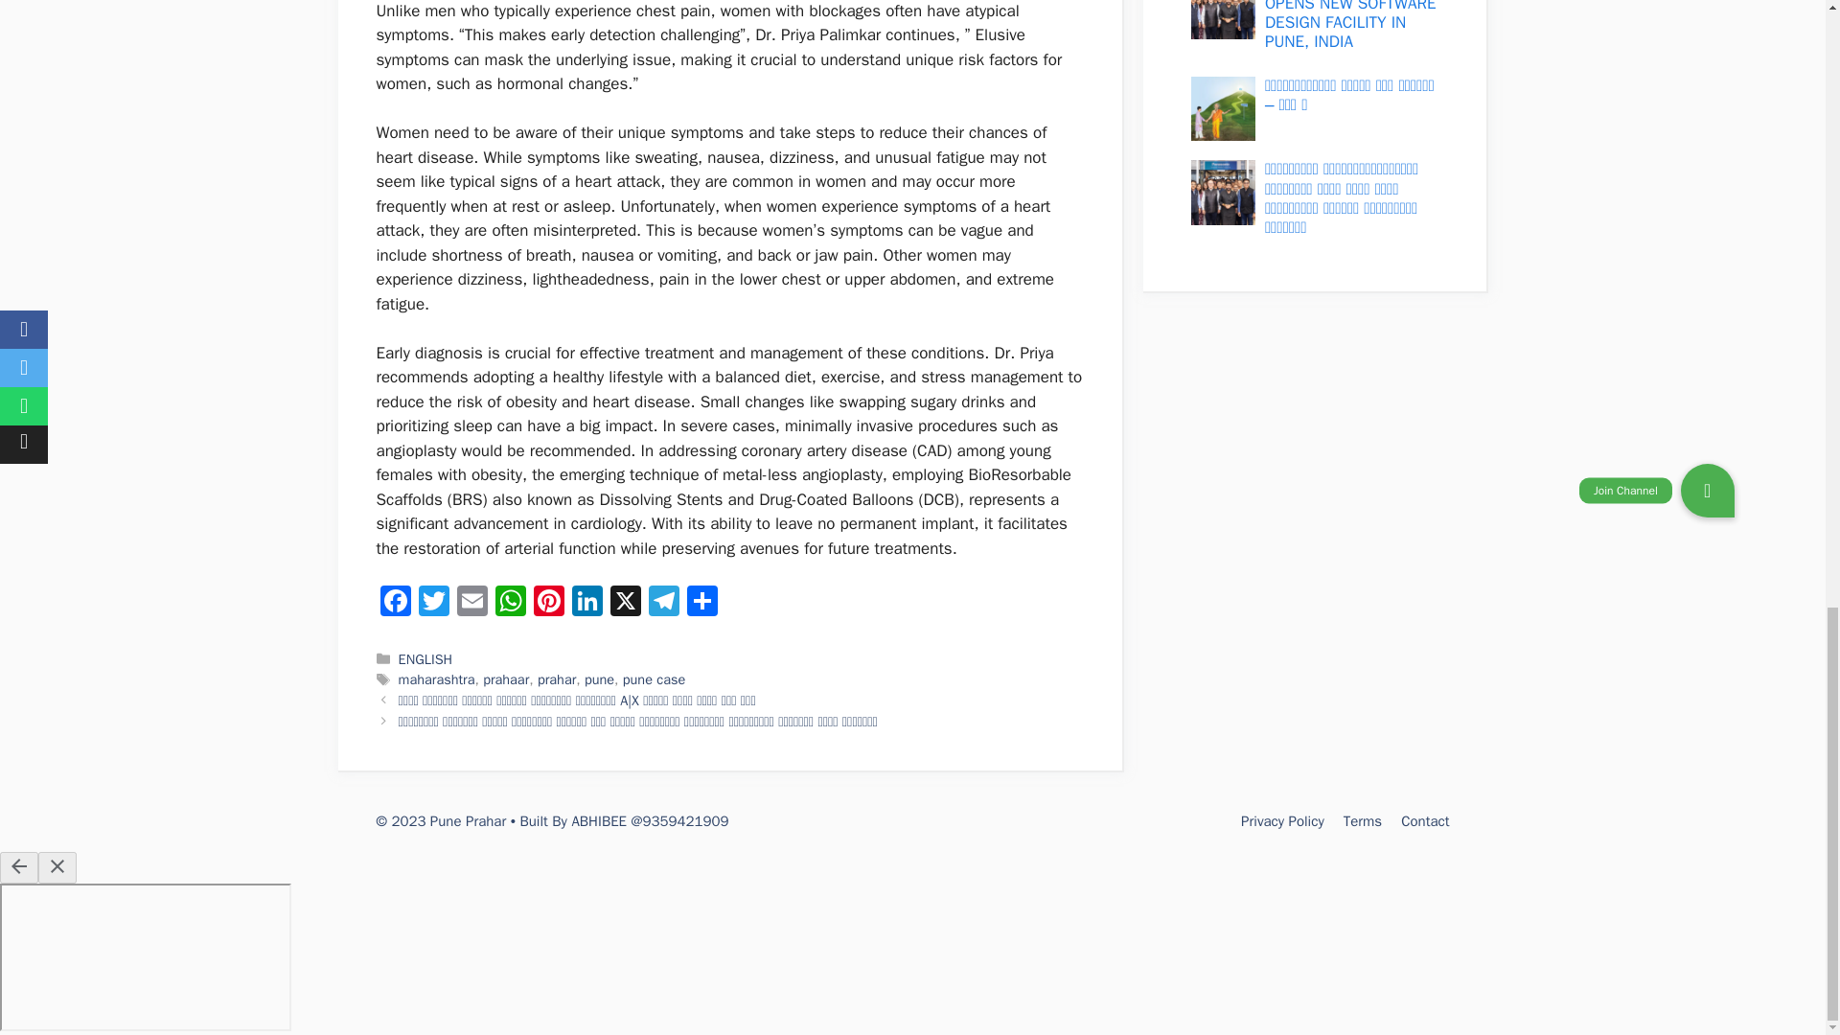  Describe the element at coordinates (663, 604) in the screenshot. I see `Telegram` at that location.